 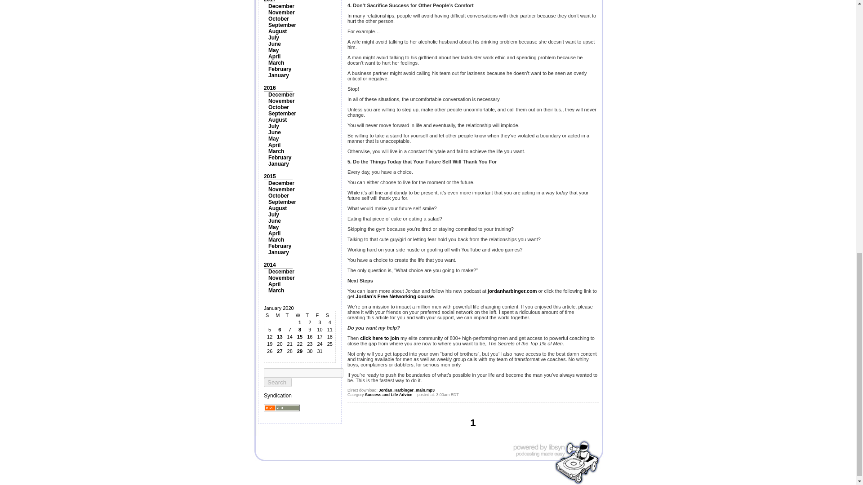 I want to click on Sunday, so click(x=270, y=315).